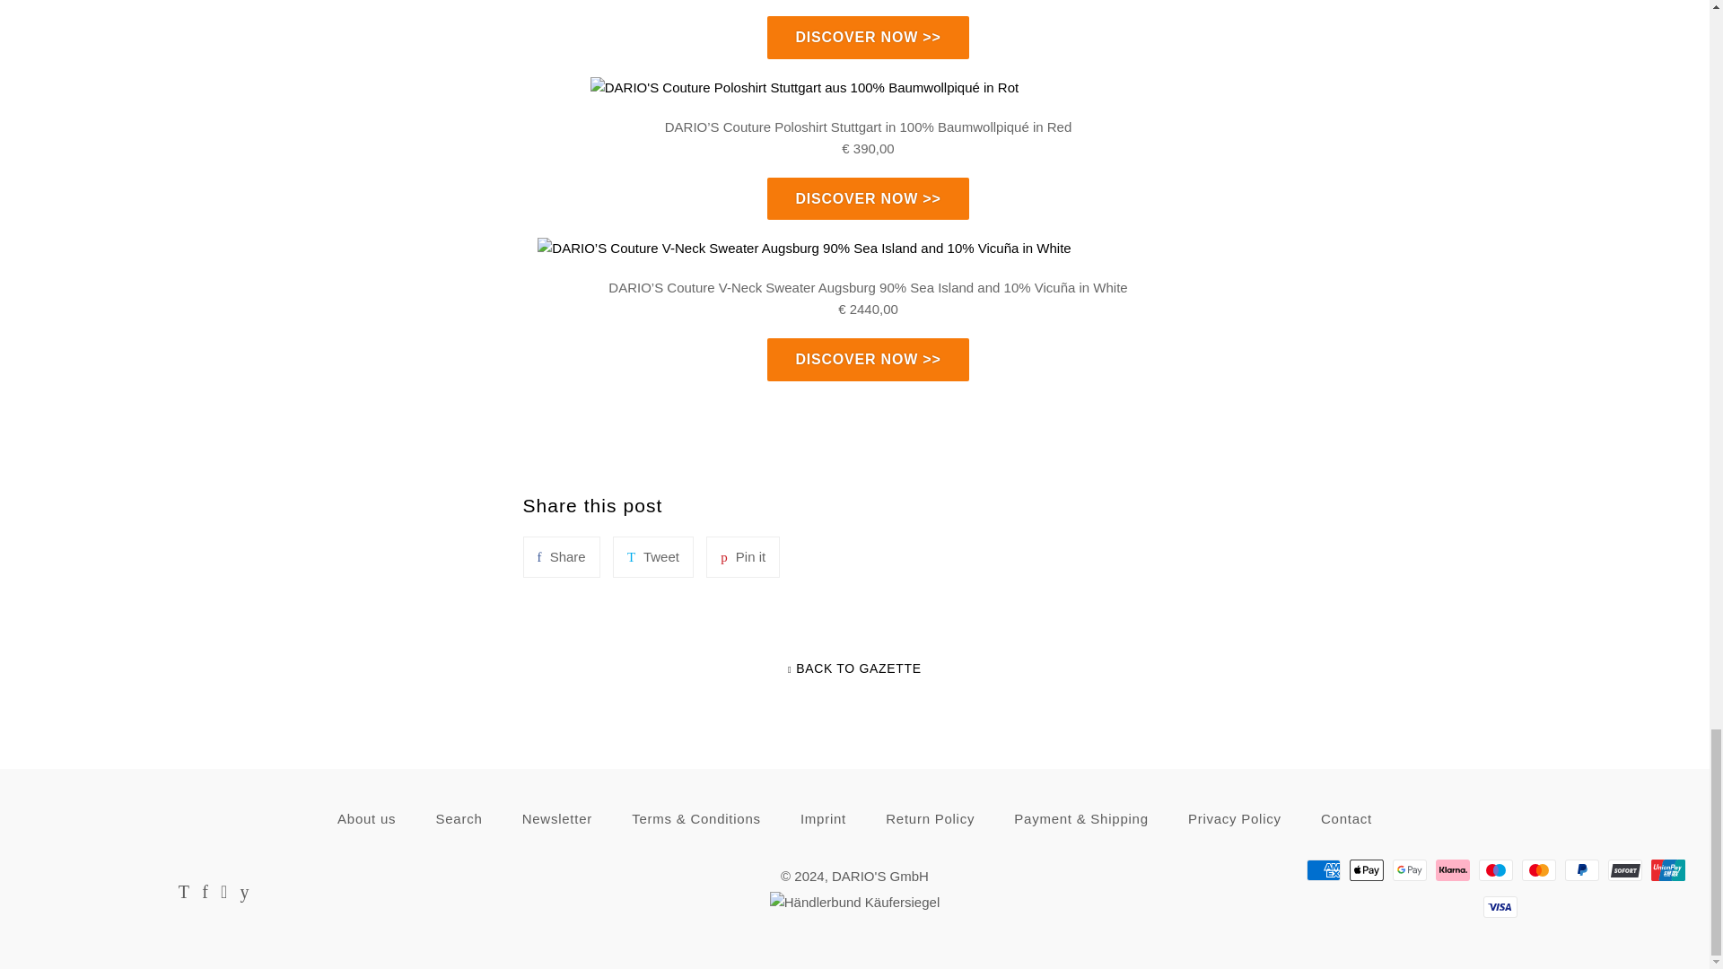  I want to click on Share on Facebook, so click(560, 556).